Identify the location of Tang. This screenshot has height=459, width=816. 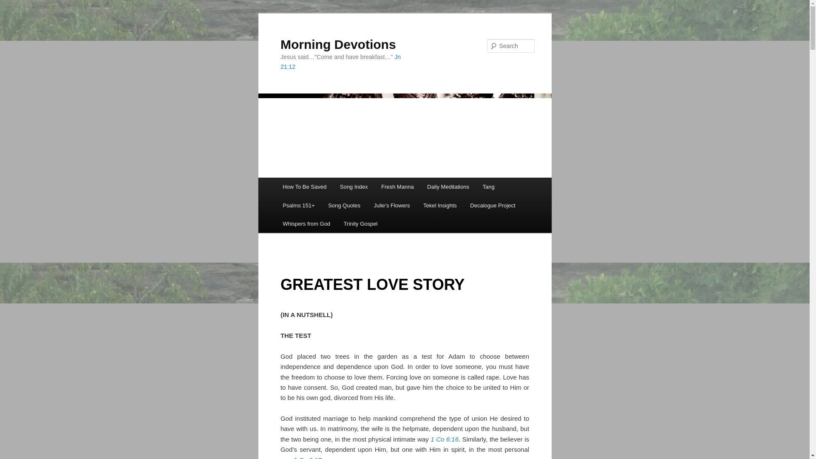
(489, 187).